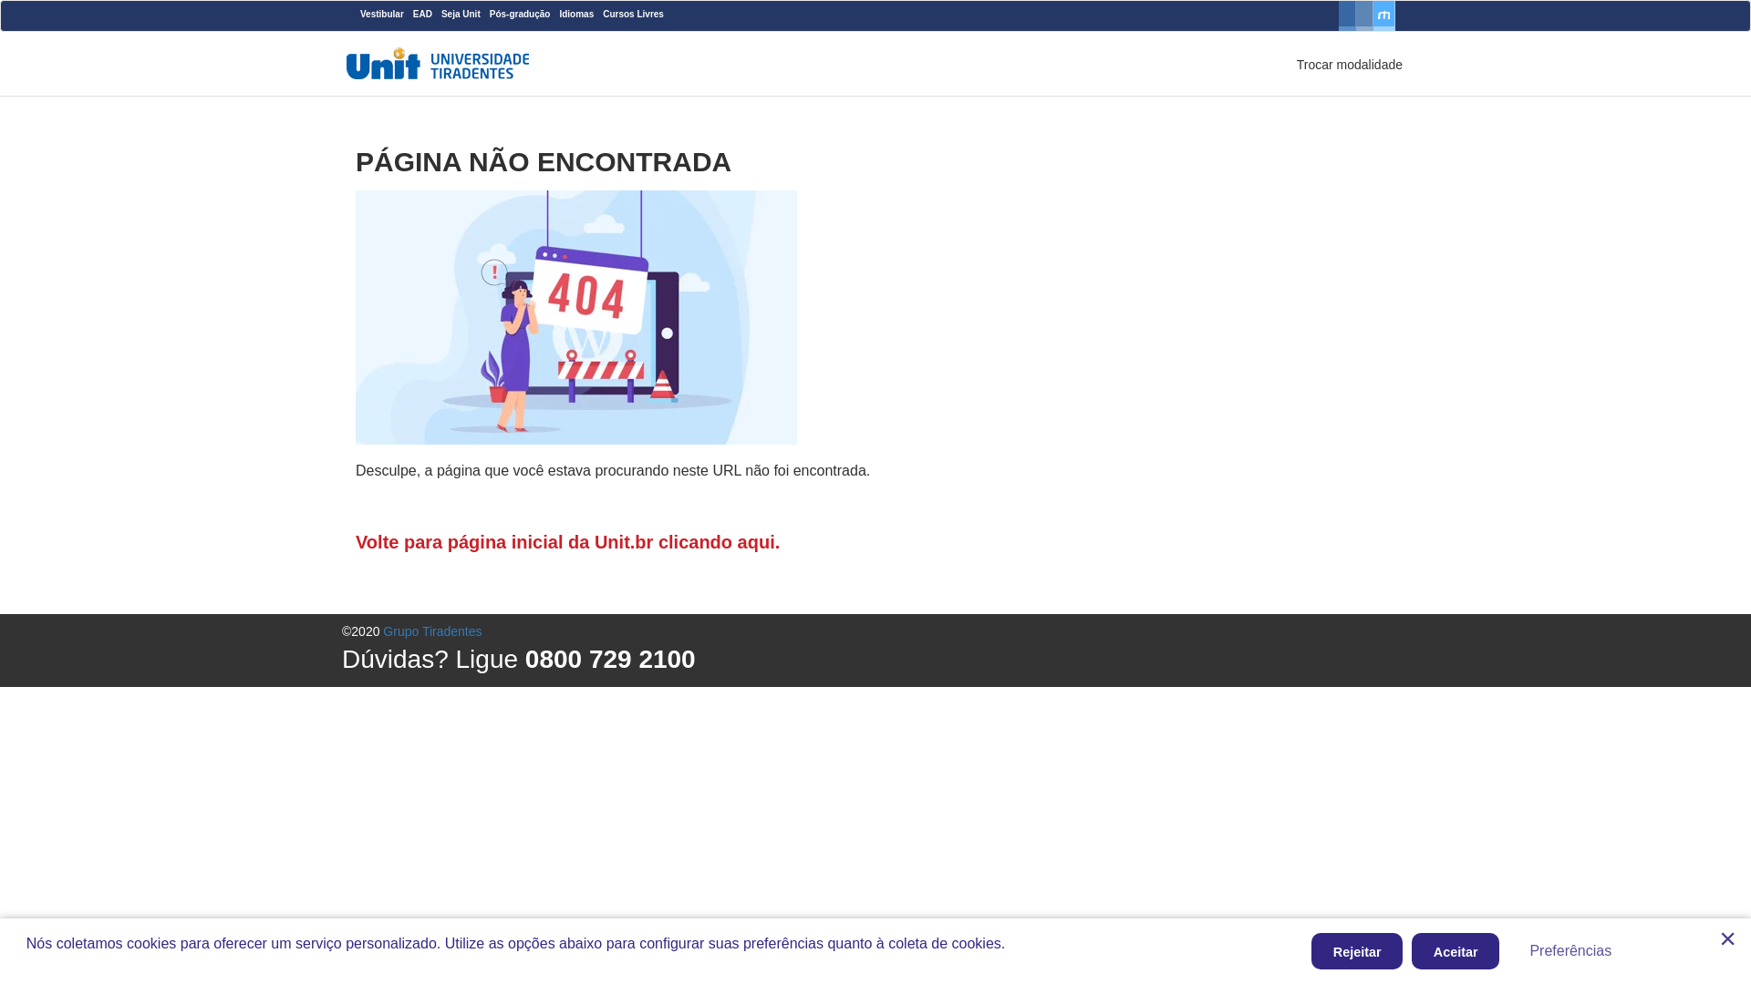 The width and height of the screenshot is (1751, 984). Describe the element at coordinates (423, 14) in the screenshot. I see `EAD` at that location.